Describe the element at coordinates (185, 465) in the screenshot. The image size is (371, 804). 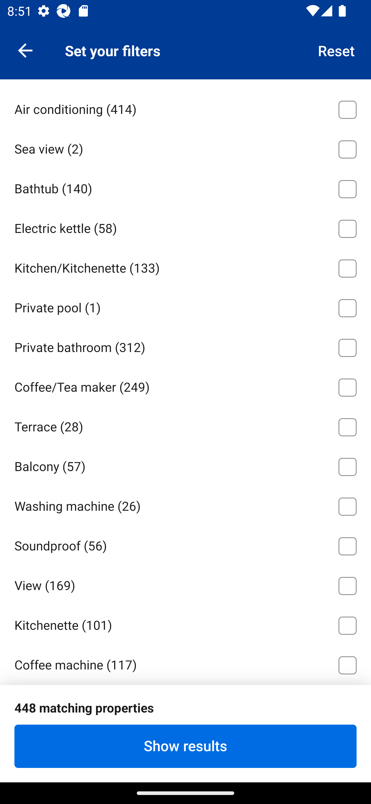
I see `Balcony ⁦(57)` at that location.